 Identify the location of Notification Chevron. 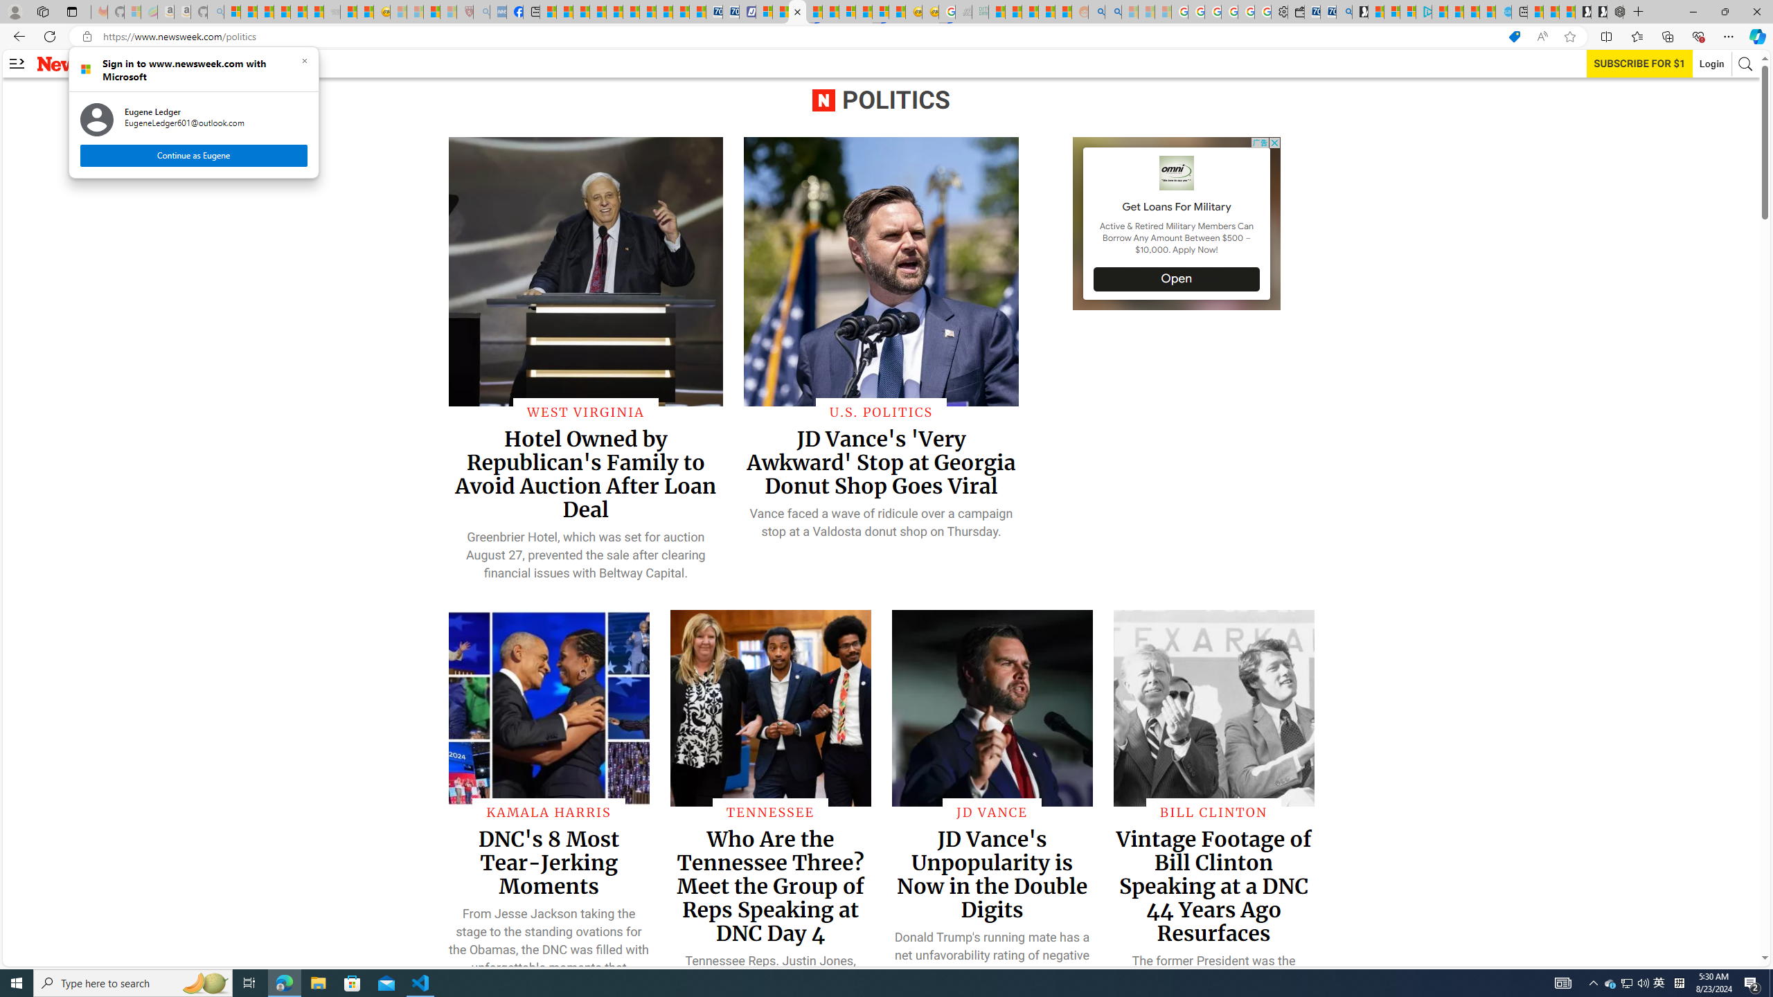
(1594, 983).